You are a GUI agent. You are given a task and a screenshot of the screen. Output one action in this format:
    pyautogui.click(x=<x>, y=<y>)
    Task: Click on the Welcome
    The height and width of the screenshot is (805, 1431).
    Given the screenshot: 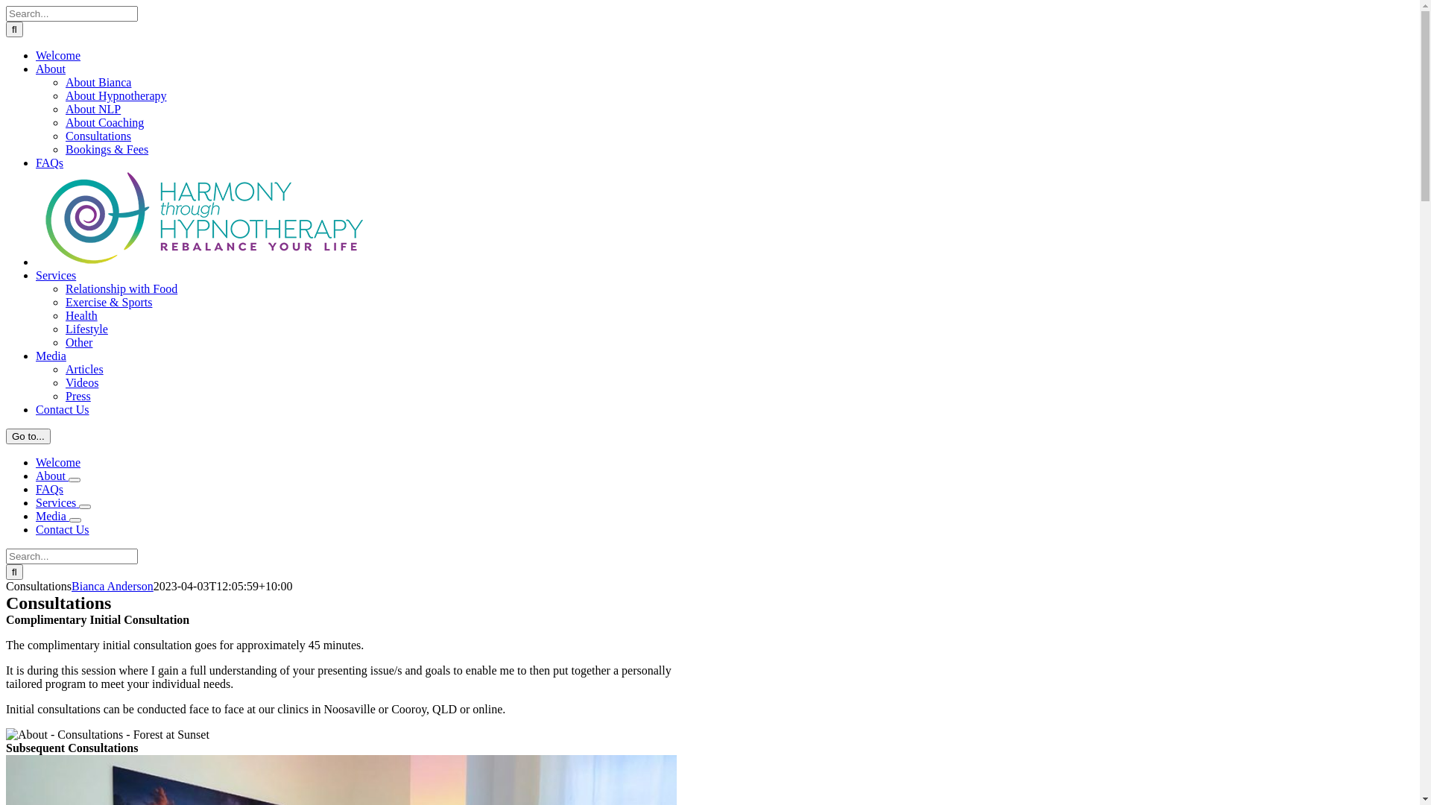 What is the action you would take?
    pyautogui.click(x=58, y=55)
    